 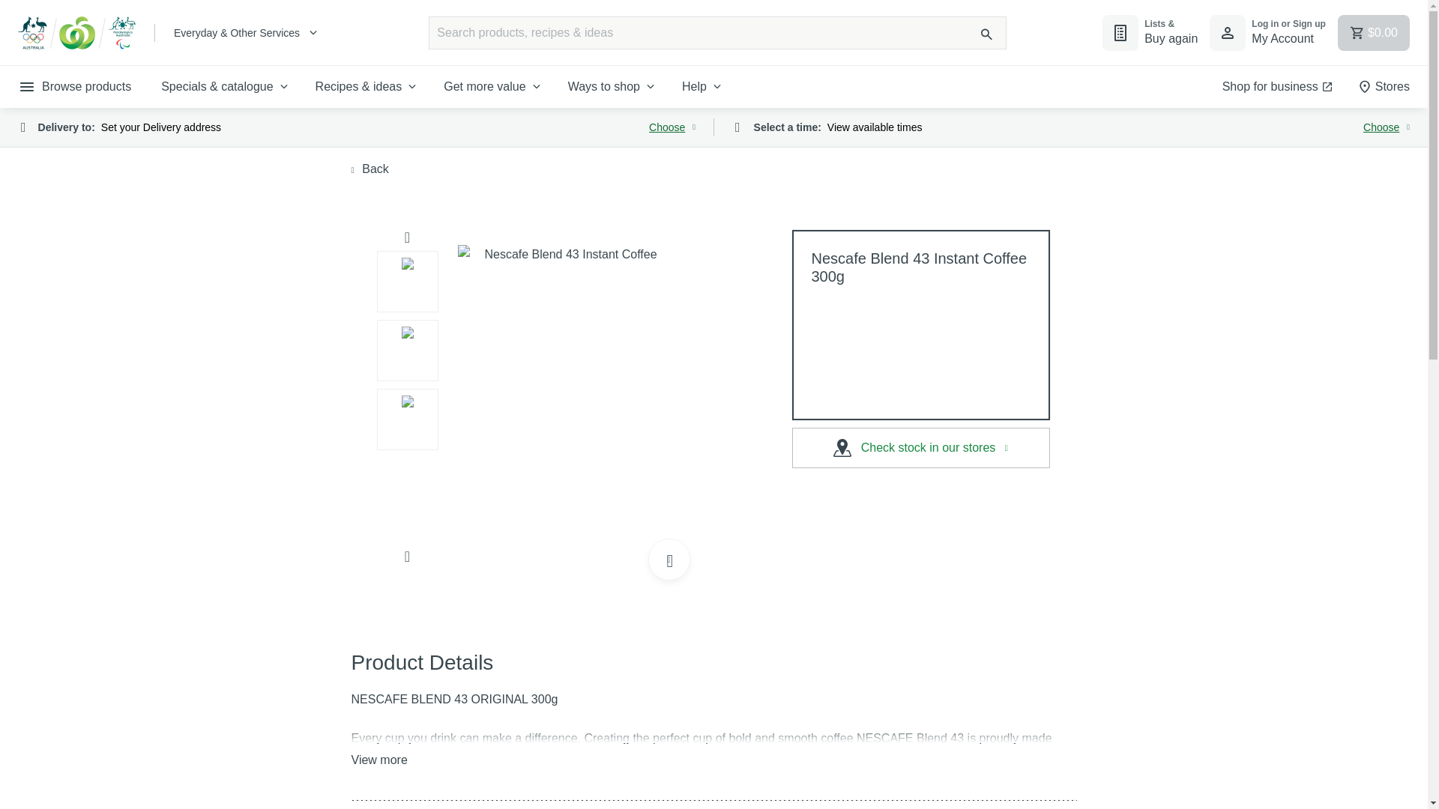 I want to click on Shop for business, so click(x=1277, y=86).